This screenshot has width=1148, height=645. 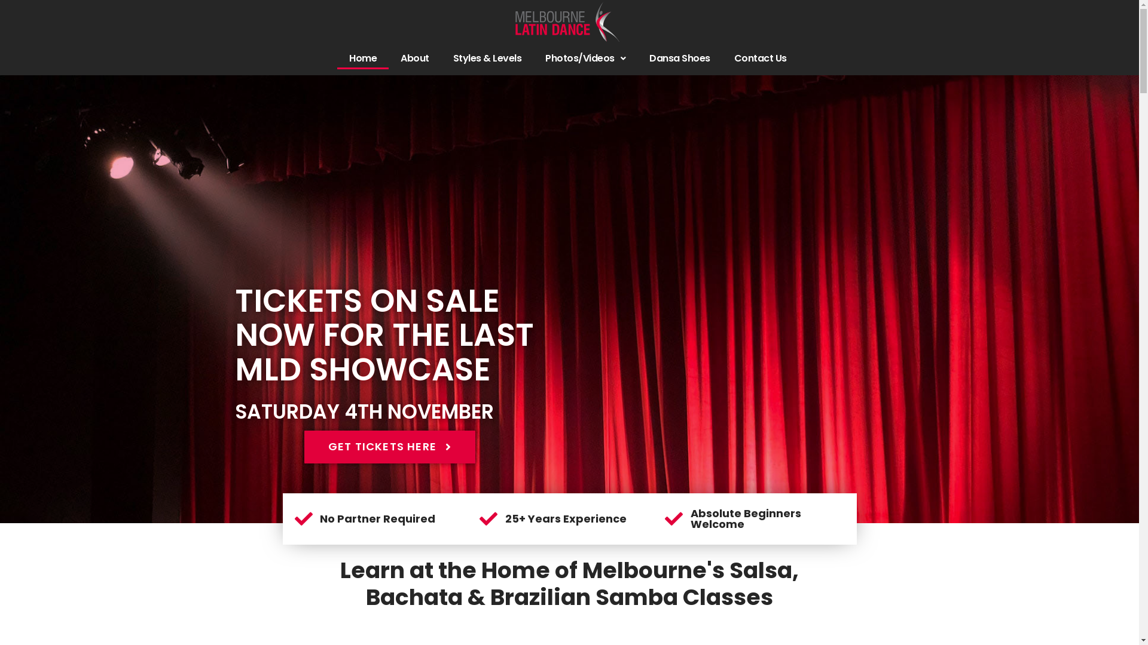 What do you see at coordinates (415, 59) in the screenshot?
I see `About` at bounding box center [415, 59].